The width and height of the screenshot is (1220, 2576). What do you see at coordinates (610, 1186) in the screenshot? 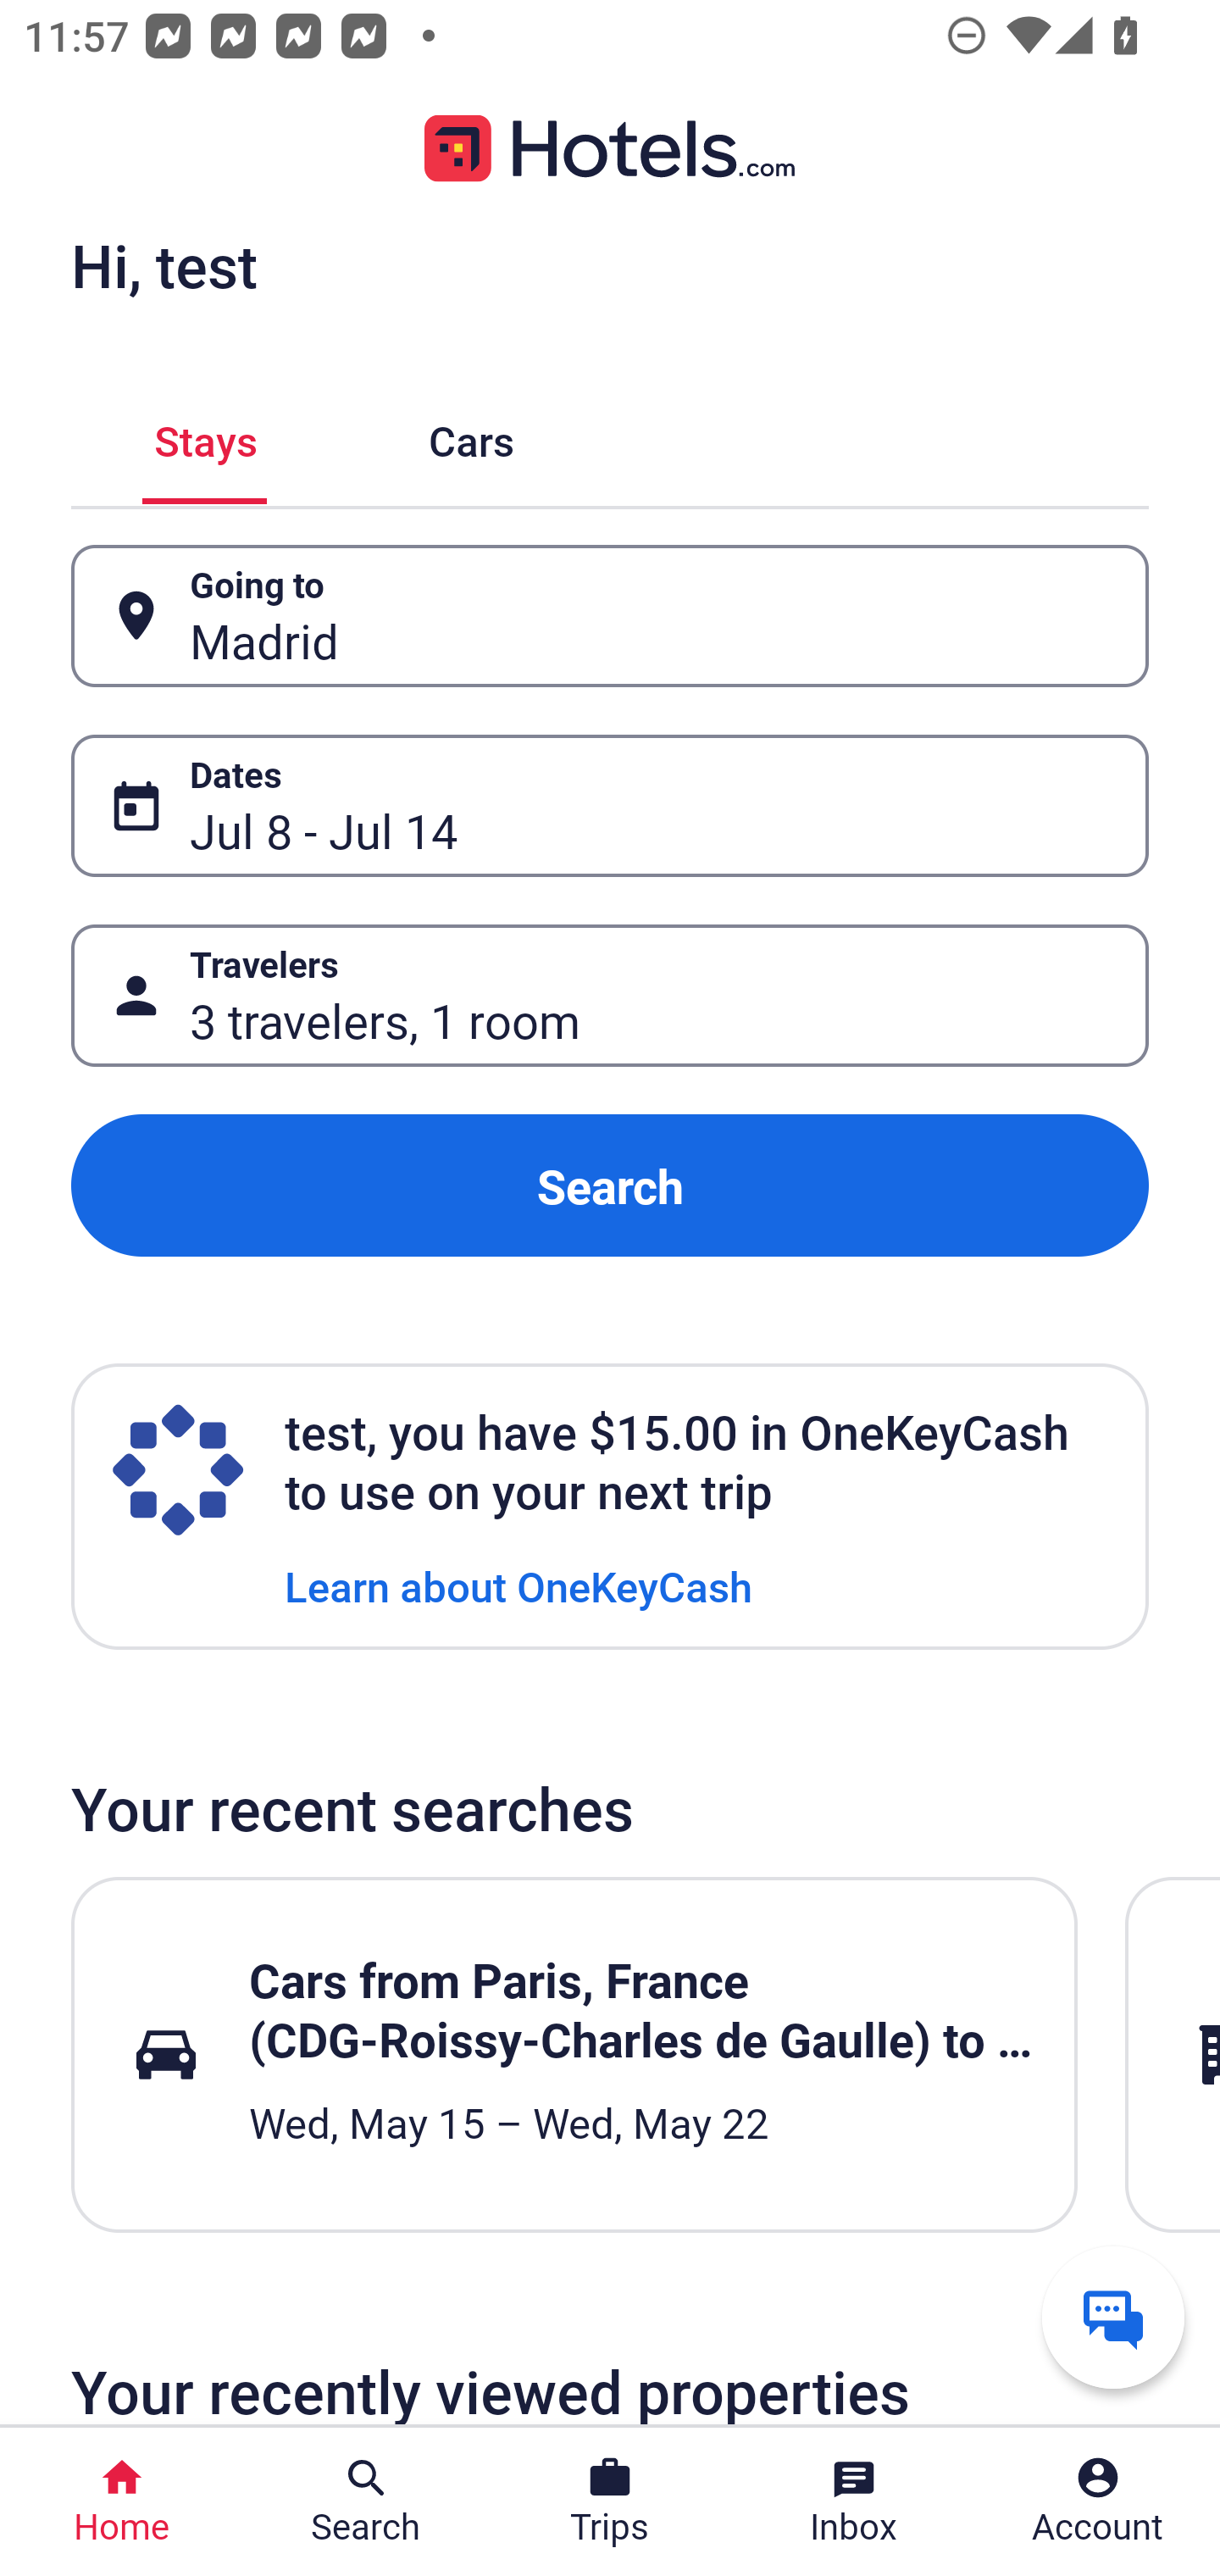
I see `Search` at bounding box center [610, 1186].